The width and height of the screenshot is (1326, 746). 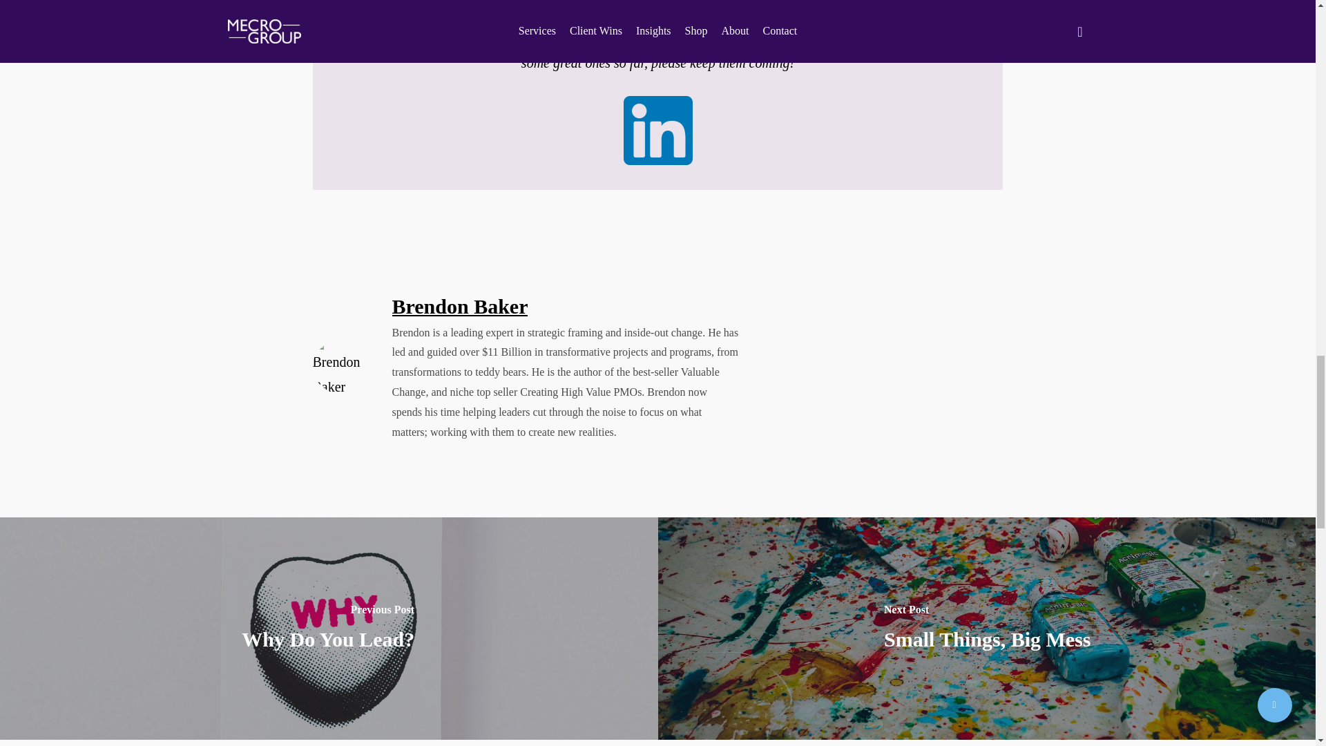 What do you see at coordinates (460, 306) in the screenshot?
I see `Brendon Baker` at bounding box center [460, 306].